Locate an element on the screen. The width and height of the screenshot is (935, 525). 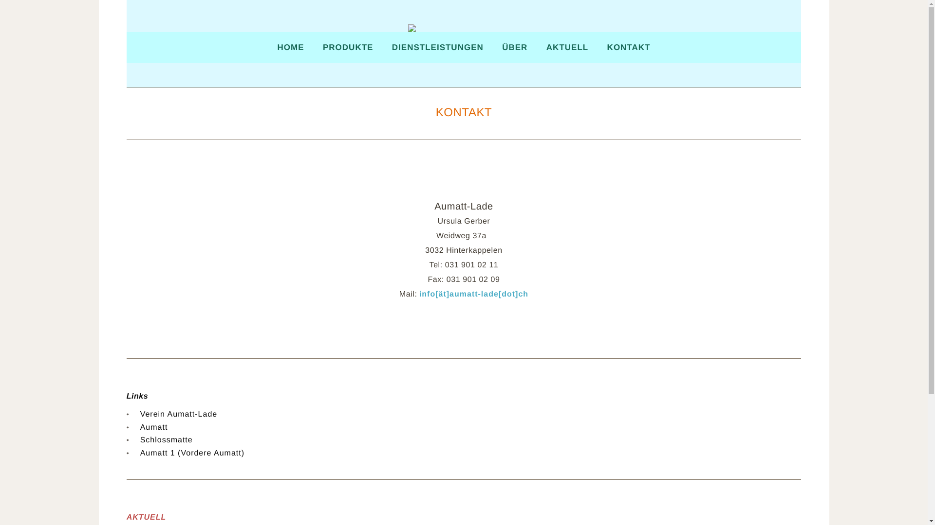
AKTUELL is located at coordinates (567, 48).